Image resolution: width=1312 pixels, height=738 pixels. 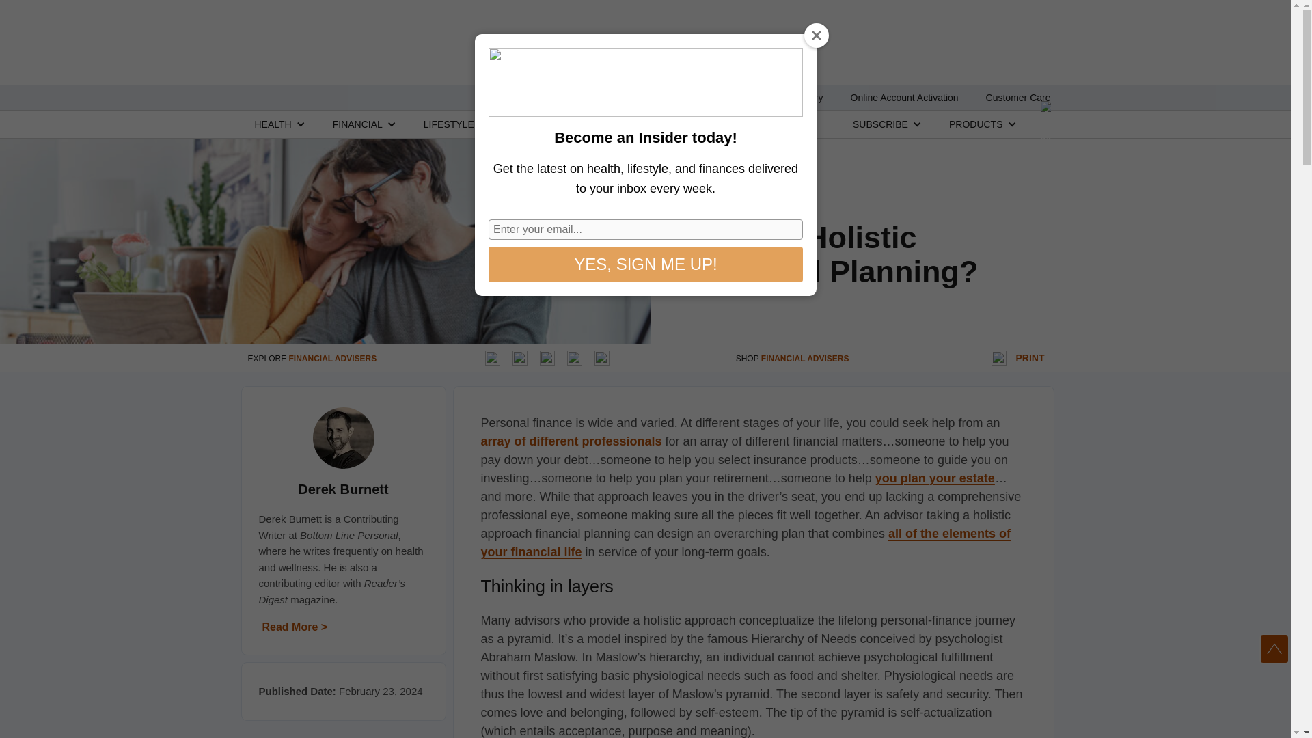 What do you see at coordinates (739, 98) in the screenshot?
I see `Login` at bounding box center [739, 98].